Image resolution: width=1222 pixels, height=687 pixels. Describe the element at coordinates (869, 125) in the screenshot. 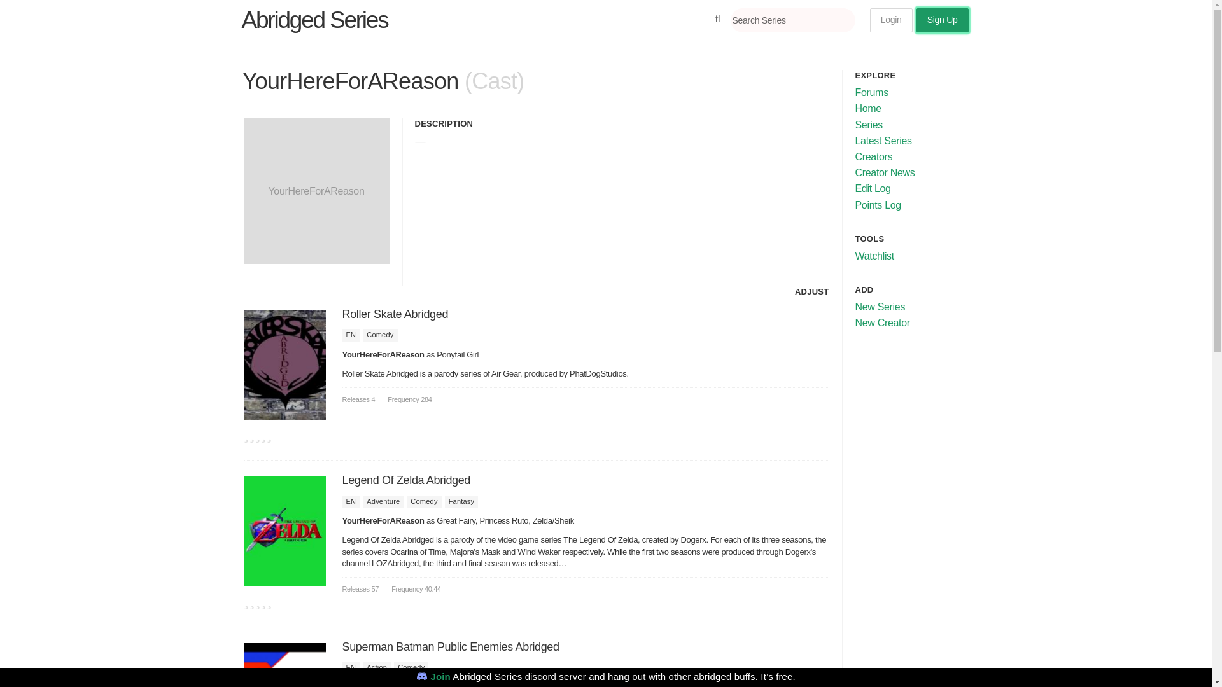

I see `Series` at that location.